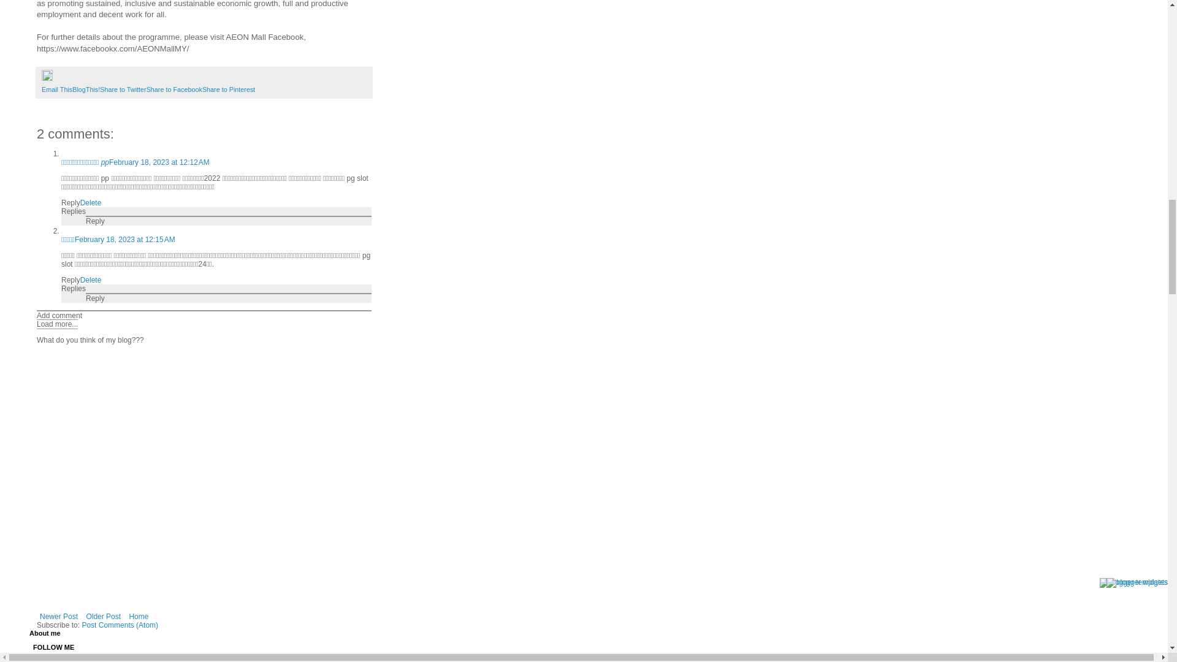  What do you see at coordinates (91, 280) in the screenshot?
I see `Delete` at bounding box center [91, 280].